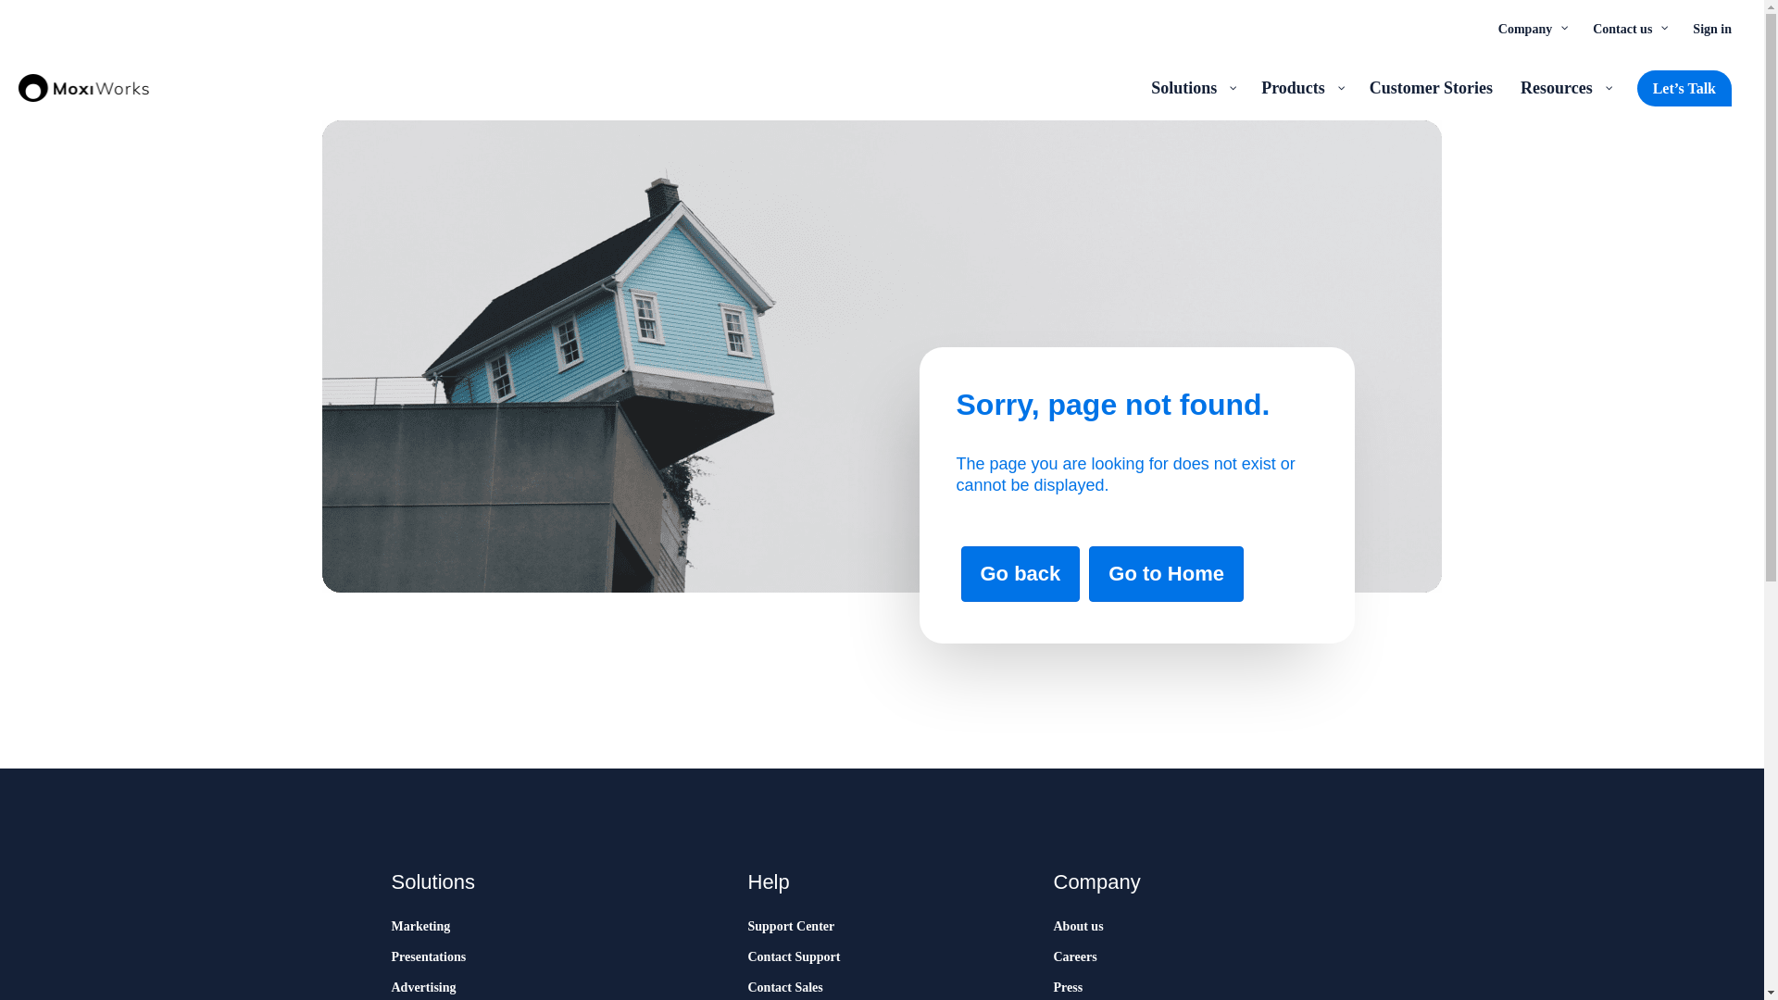 The height and width of the screenshot is (1000, 1778). I want to click on Company, so click(1532, 28).